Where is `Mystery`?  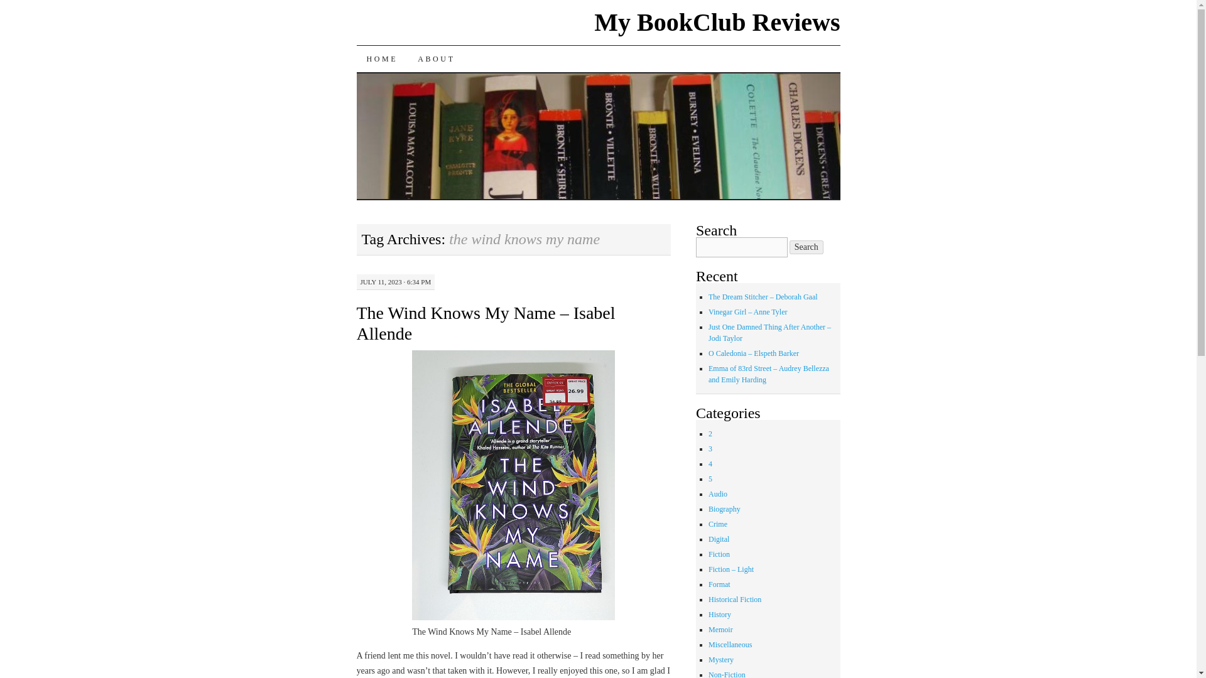
Mystery is located at coordinates (721, 660).